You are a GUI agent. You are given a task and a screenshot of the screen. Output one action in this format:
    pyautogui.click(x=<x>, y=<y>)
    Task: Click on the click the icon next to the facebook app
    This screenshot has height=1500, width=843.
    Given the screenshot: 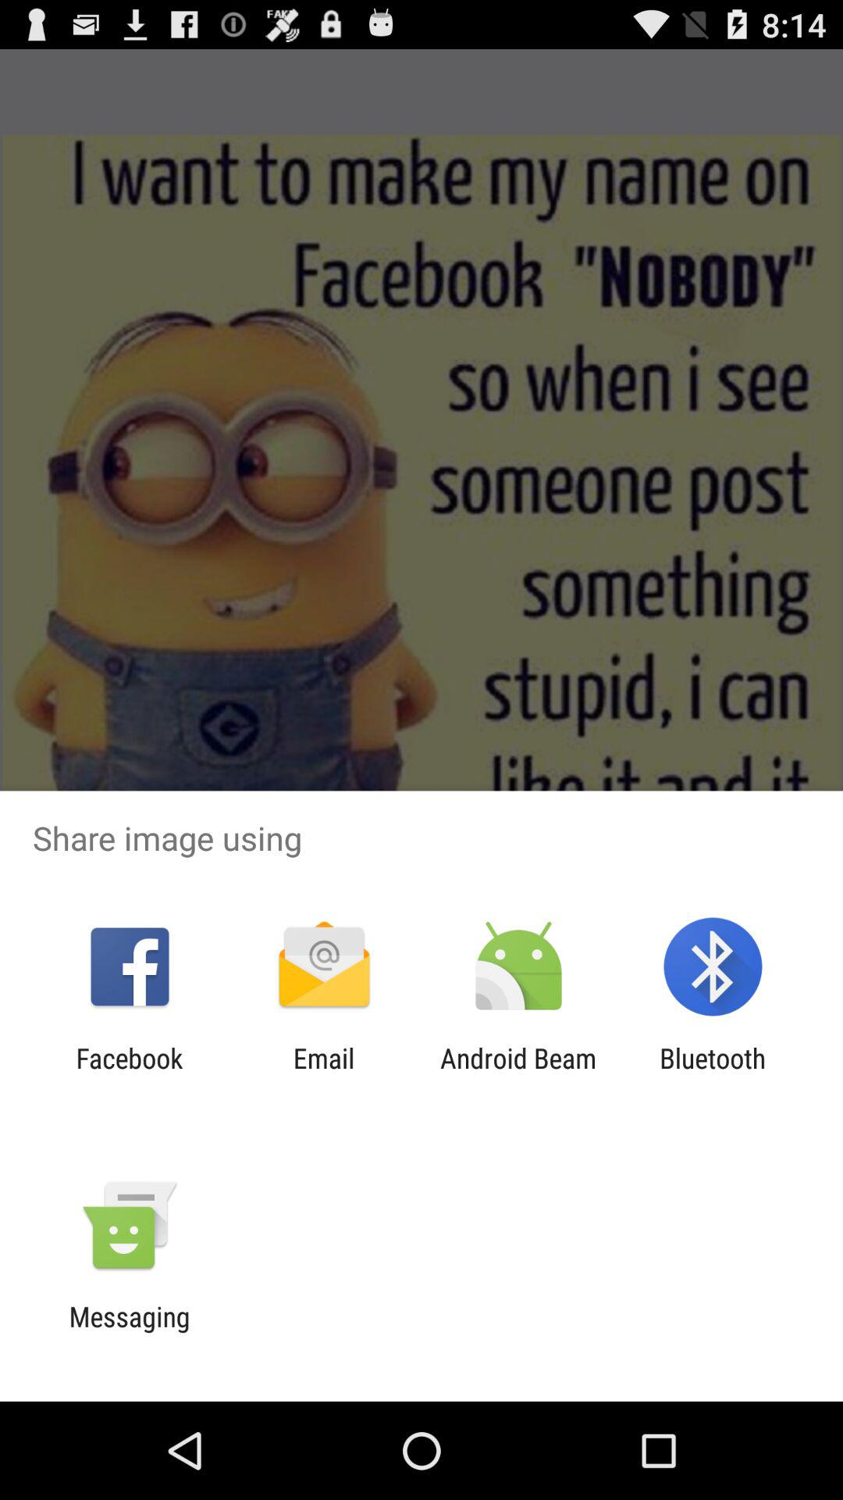 What is the action you would take?
    pyautogui.click(x=323, y=1074)
    